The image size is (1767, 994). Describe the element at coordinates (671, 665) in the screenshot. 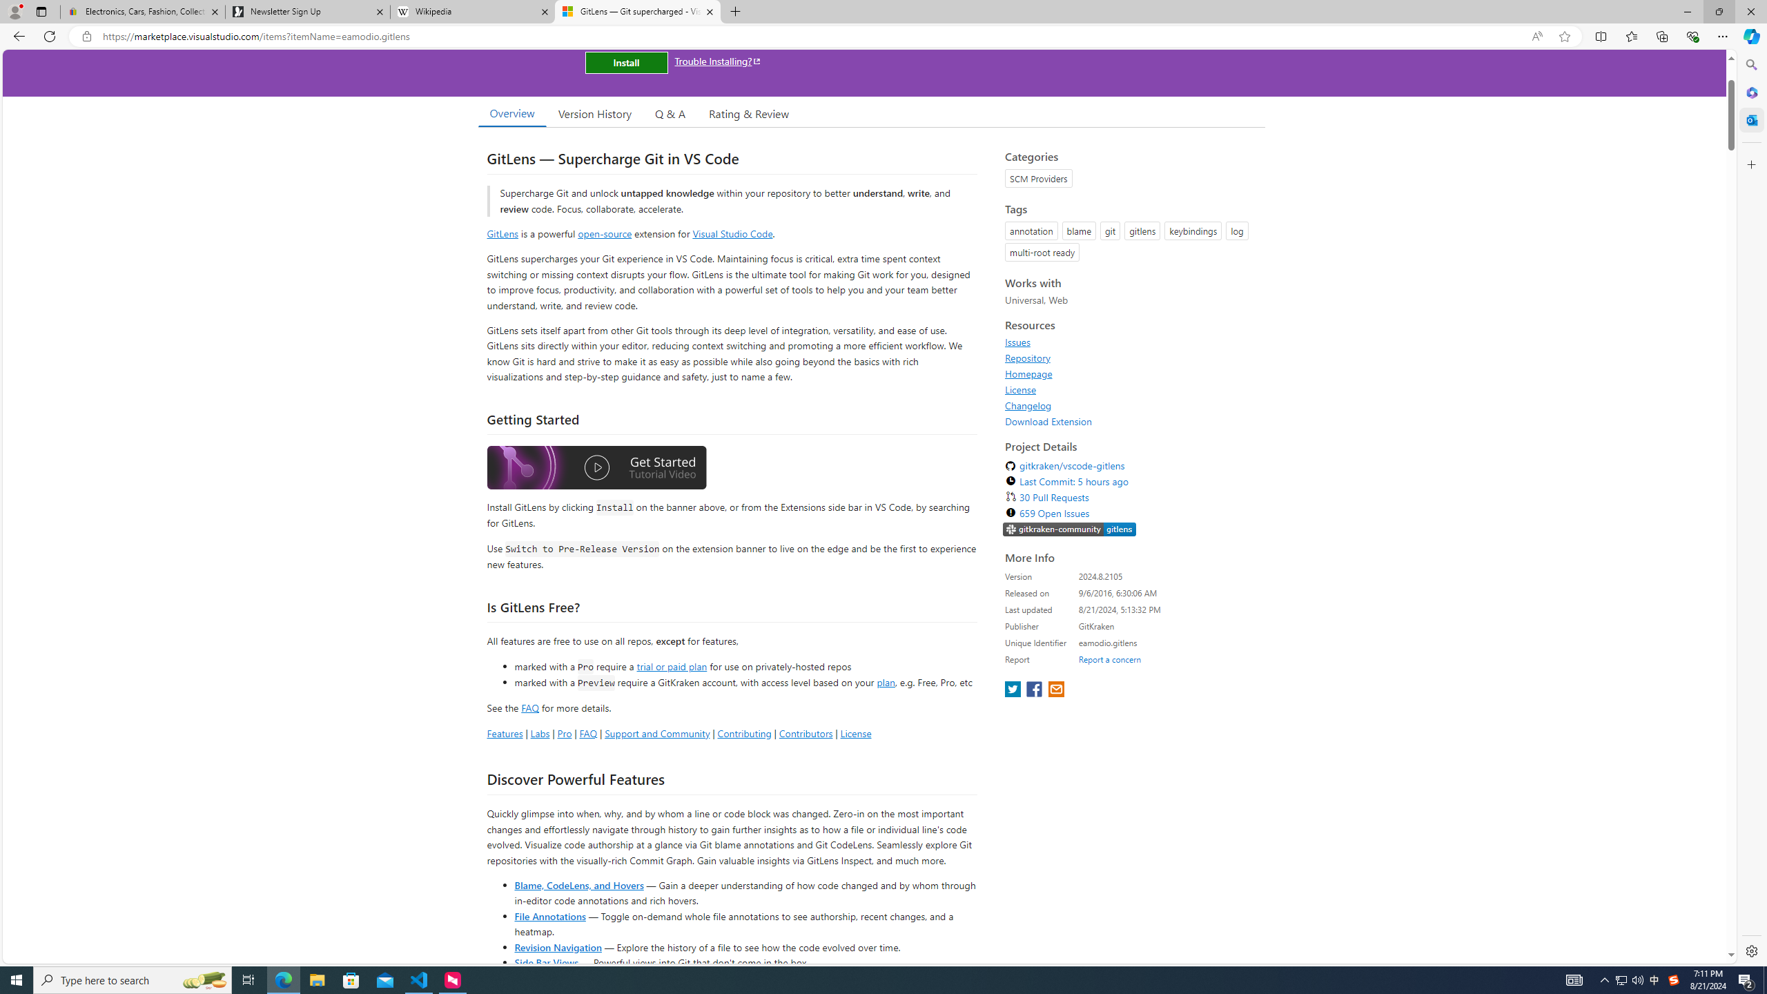

I see `trial or paid plan` at that location.